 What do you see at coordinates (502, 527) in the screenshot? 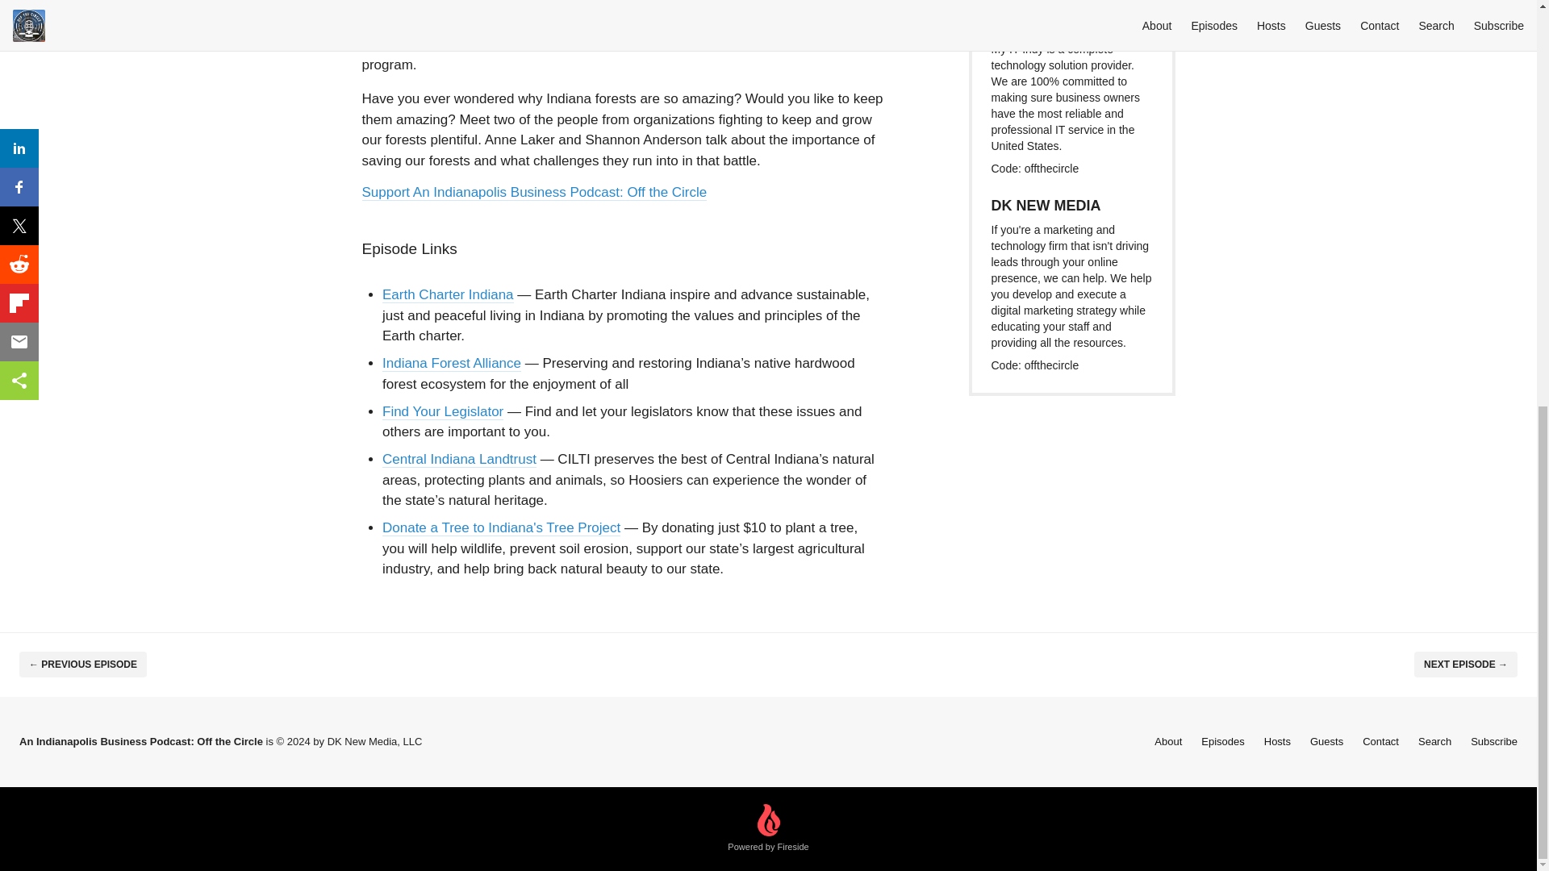
I see `Donate a Tree to Indiana's Tree Project` at bounding box center [502, 527].